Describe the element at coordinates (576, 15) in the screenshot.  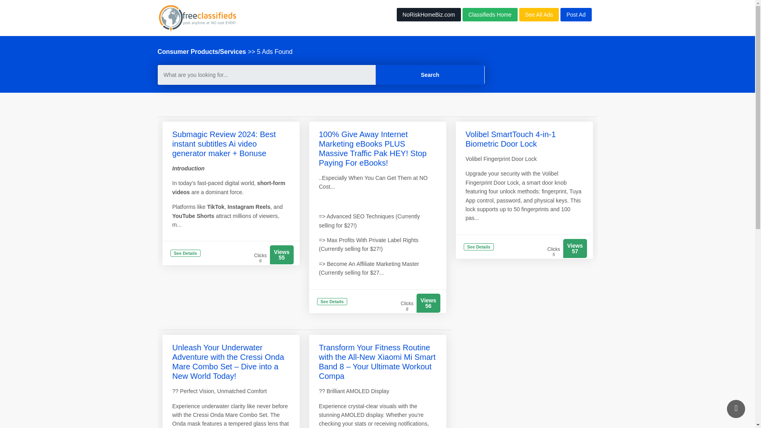
I see `Post Ad` at that location.